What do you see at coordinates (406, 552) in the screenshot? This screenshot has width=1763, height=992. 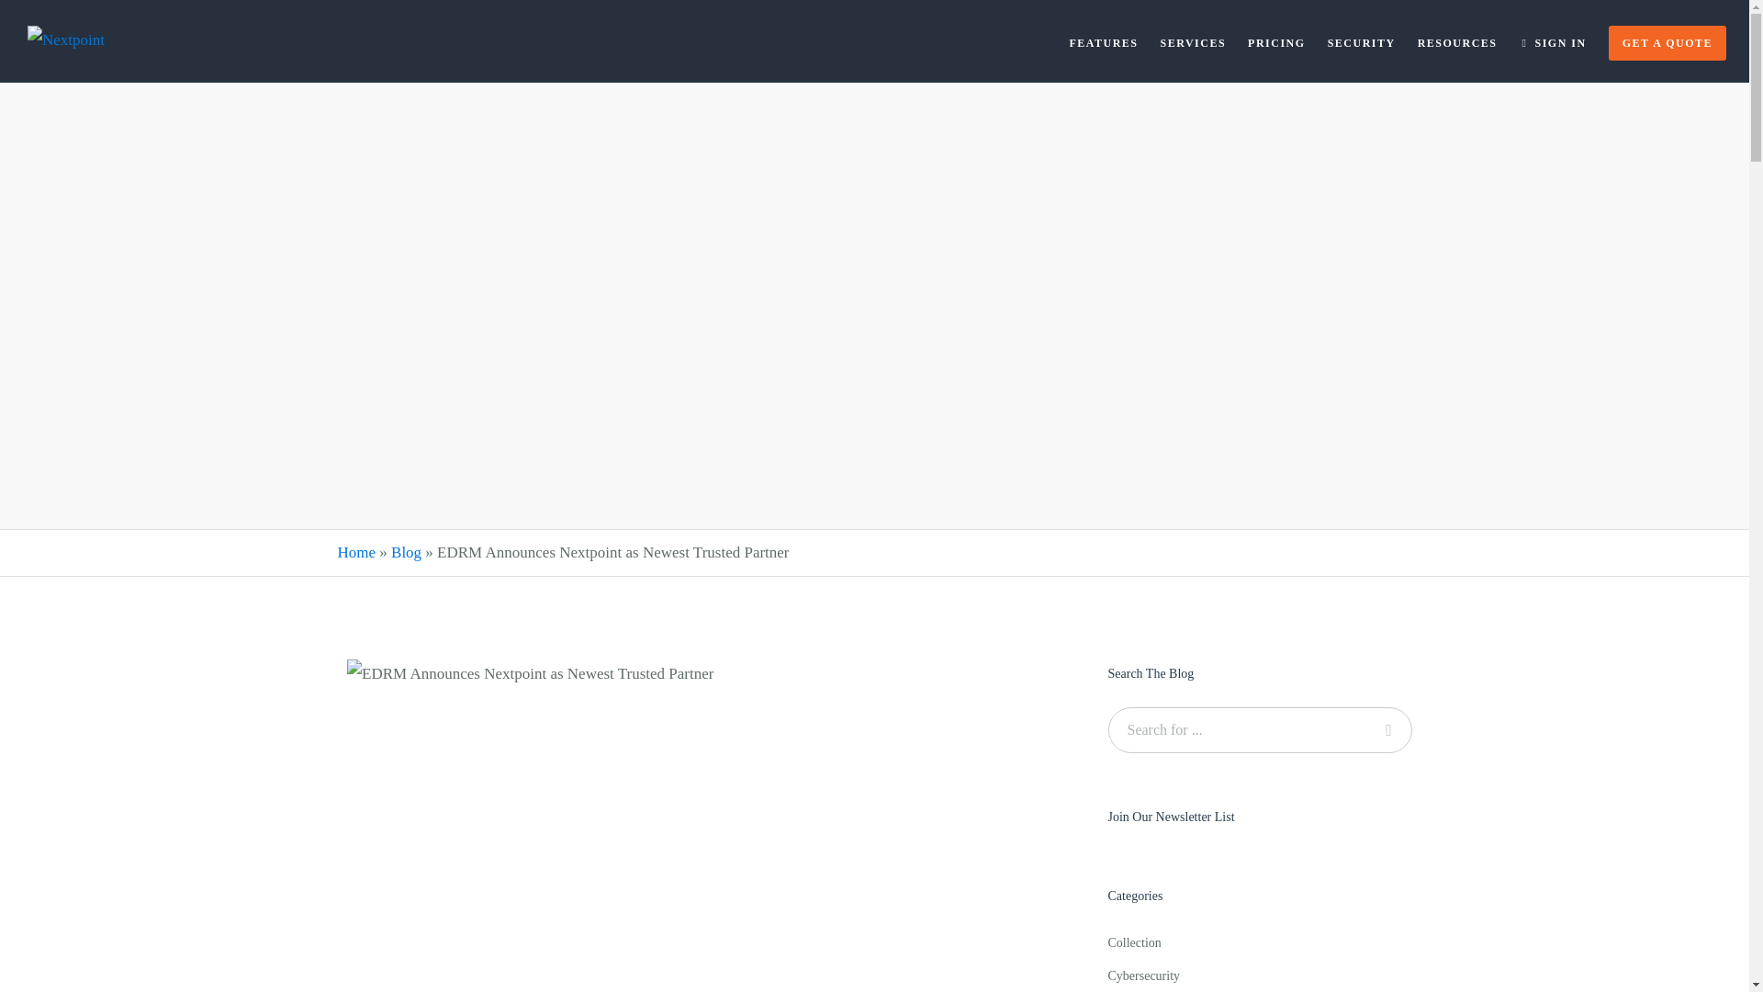 I see `Blog` at bounding box center [406, 552].